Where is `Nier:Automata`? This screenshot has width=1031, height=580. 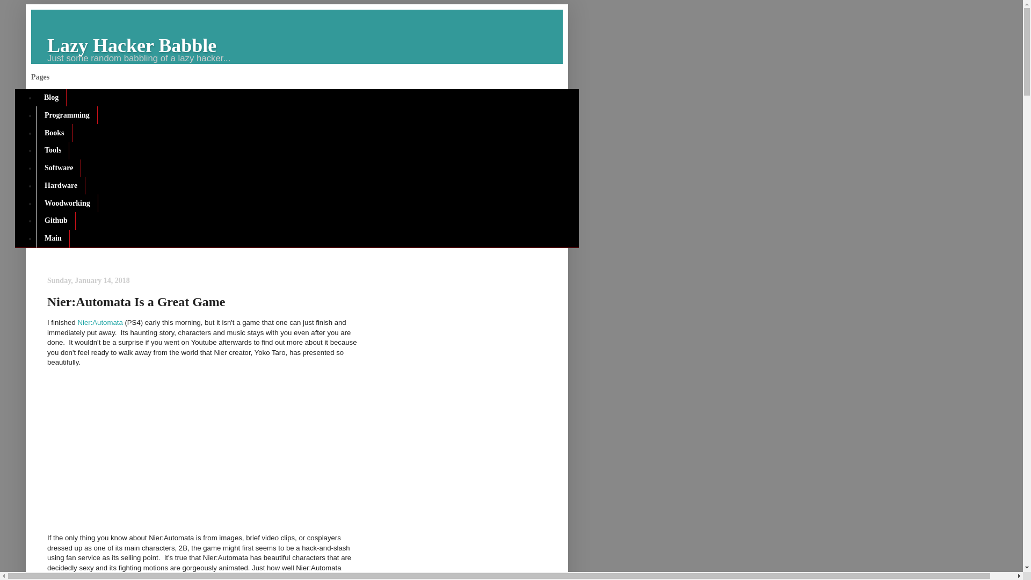 Nier:Automata is located at coordinates (100, 322).